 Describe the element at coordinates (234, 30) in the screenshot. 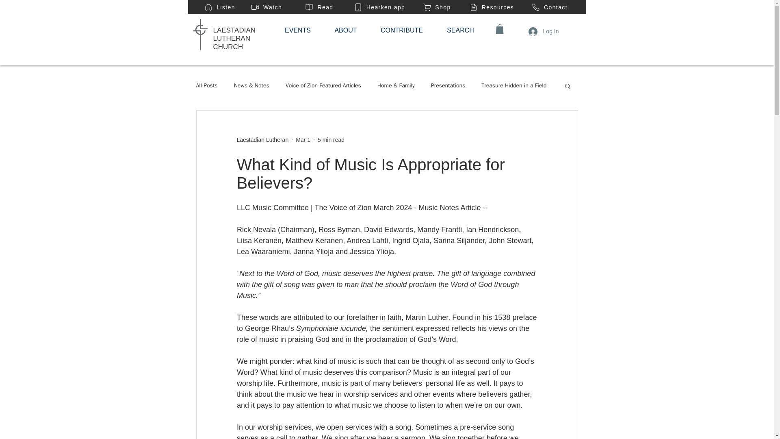

I see `LAESTADIAN` at that location.